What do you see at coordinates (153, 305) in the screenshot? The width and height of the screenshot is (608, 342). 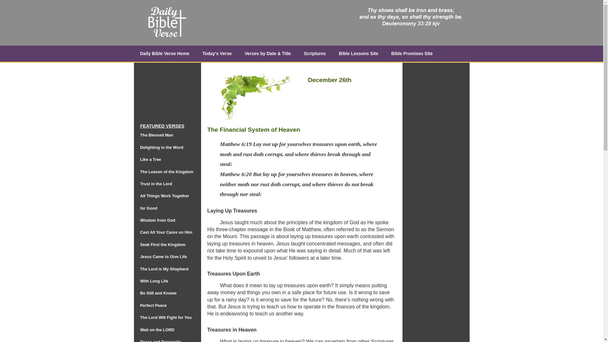 I see `Perfect Peace` at bounding box center [153, 305].